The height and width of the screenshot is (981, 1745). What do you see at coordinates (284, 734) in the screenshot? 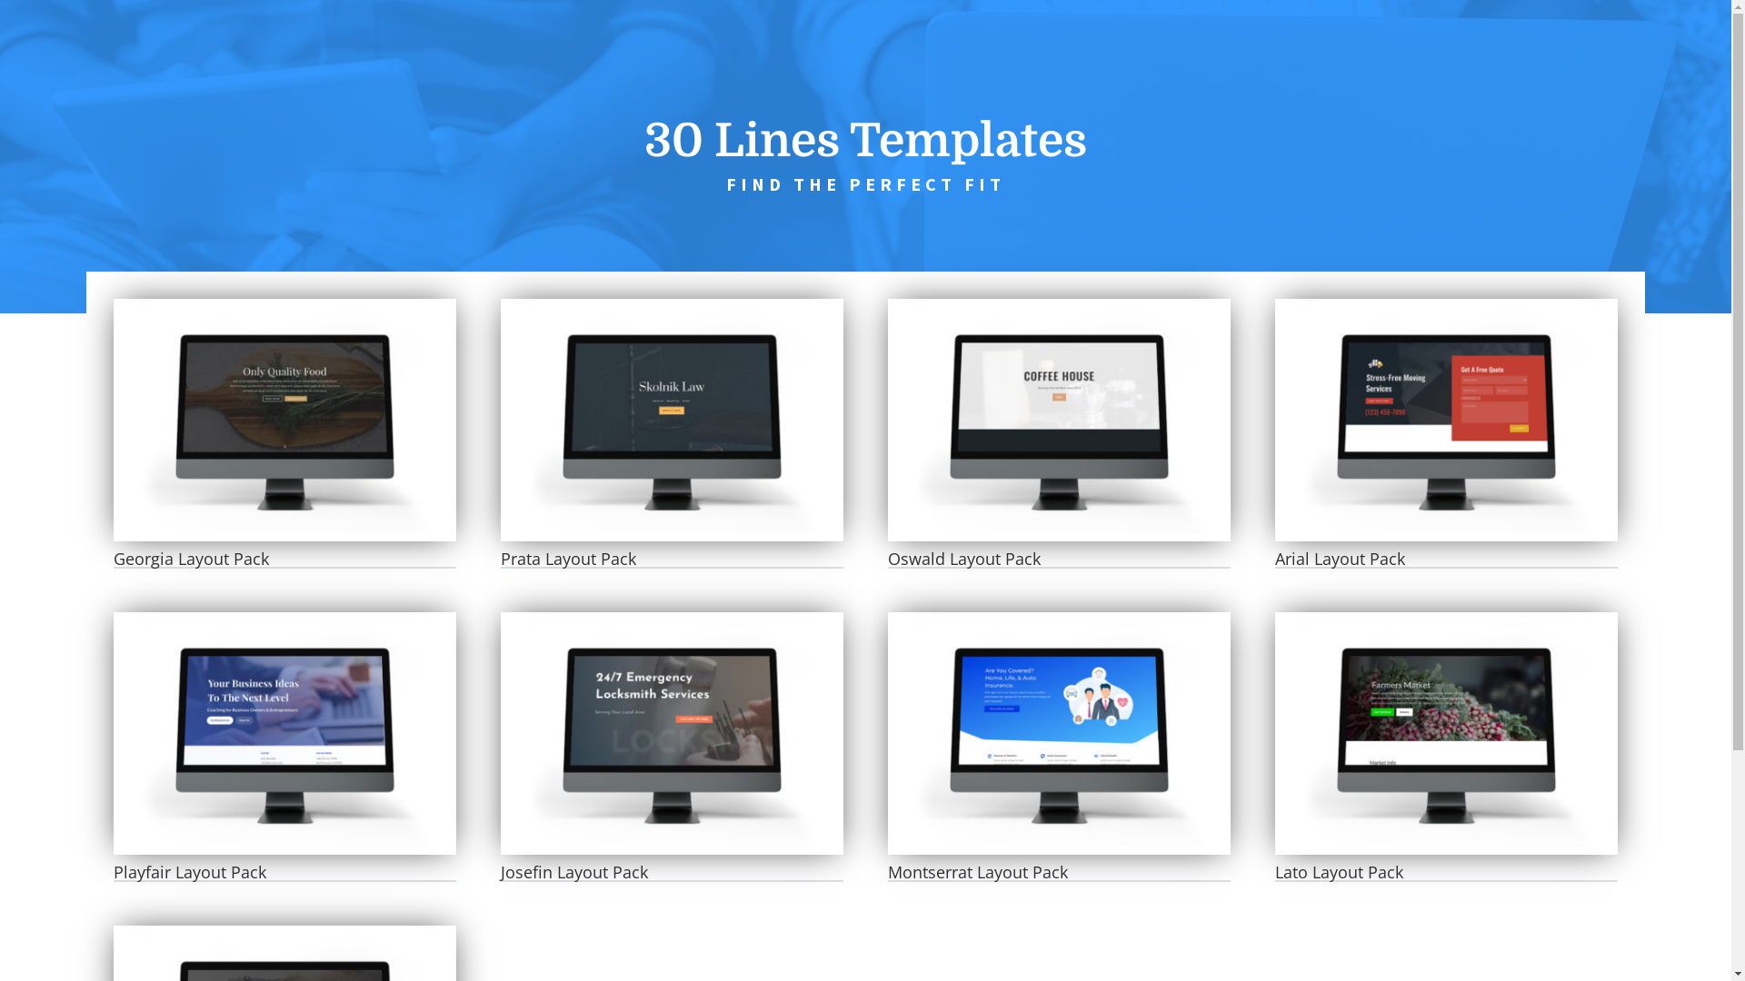
I see `Playfair Layout Pack` at bounding box center [284, 734].